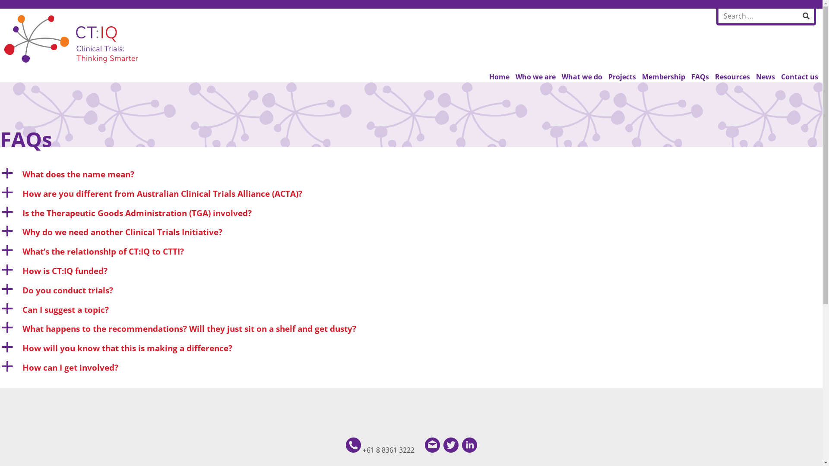 The image size is (829, 466). What do you see at coordinates (664, 77) in the screenshot?
I see `Membership` at bounding box center [664, 77].